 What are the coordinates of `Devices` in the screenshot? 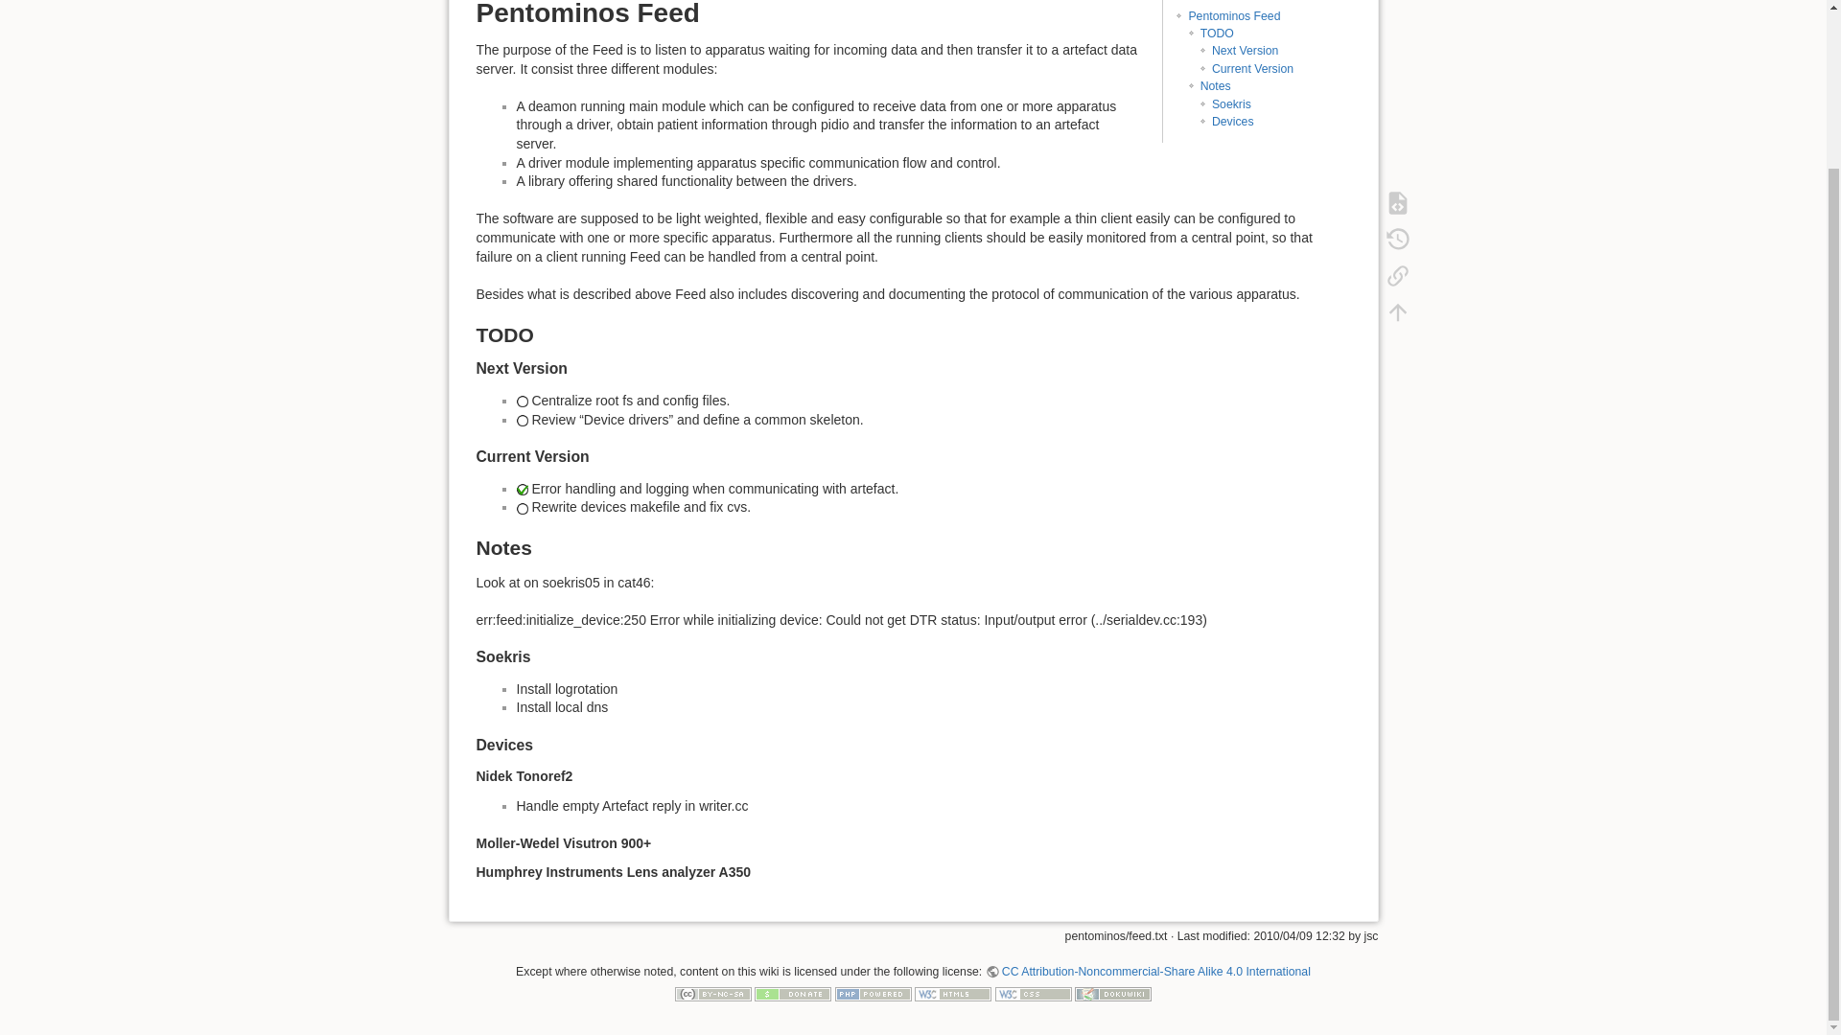 It's located at (1232, 121).